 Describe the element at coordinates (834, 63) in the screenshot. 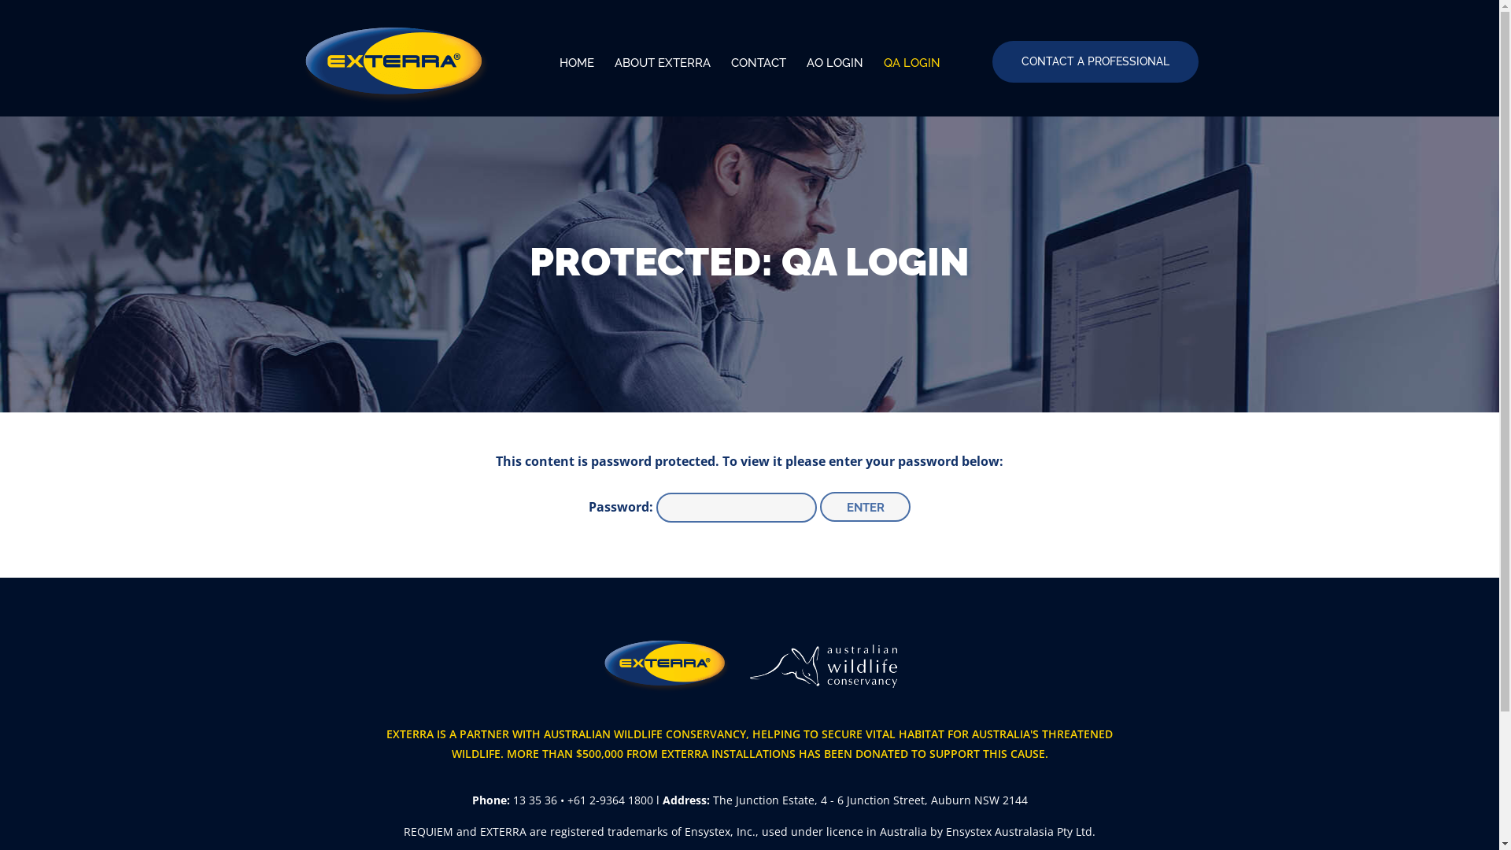

I see `AO LOGIN` at that location.